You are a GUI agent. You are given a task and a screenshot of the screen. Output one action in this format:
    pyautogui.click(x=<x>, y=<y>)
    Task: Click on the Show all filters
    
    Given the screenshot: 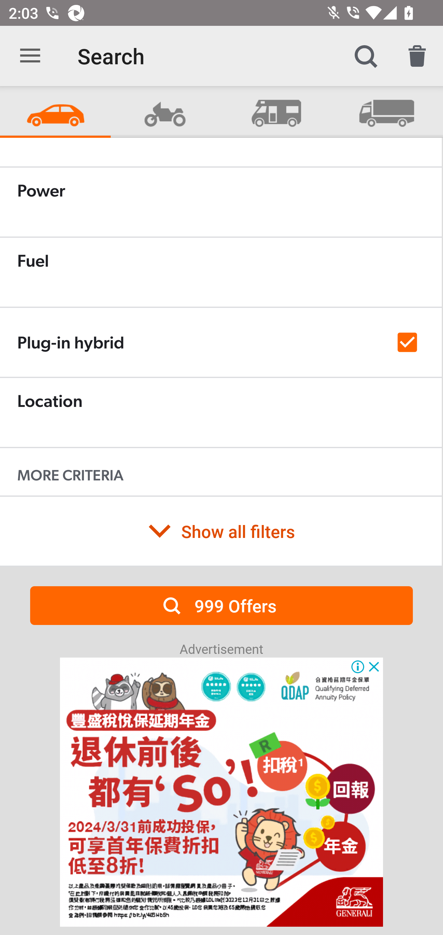 What is the action you would take?
    pyautogui.click(x=221, y=531)
    